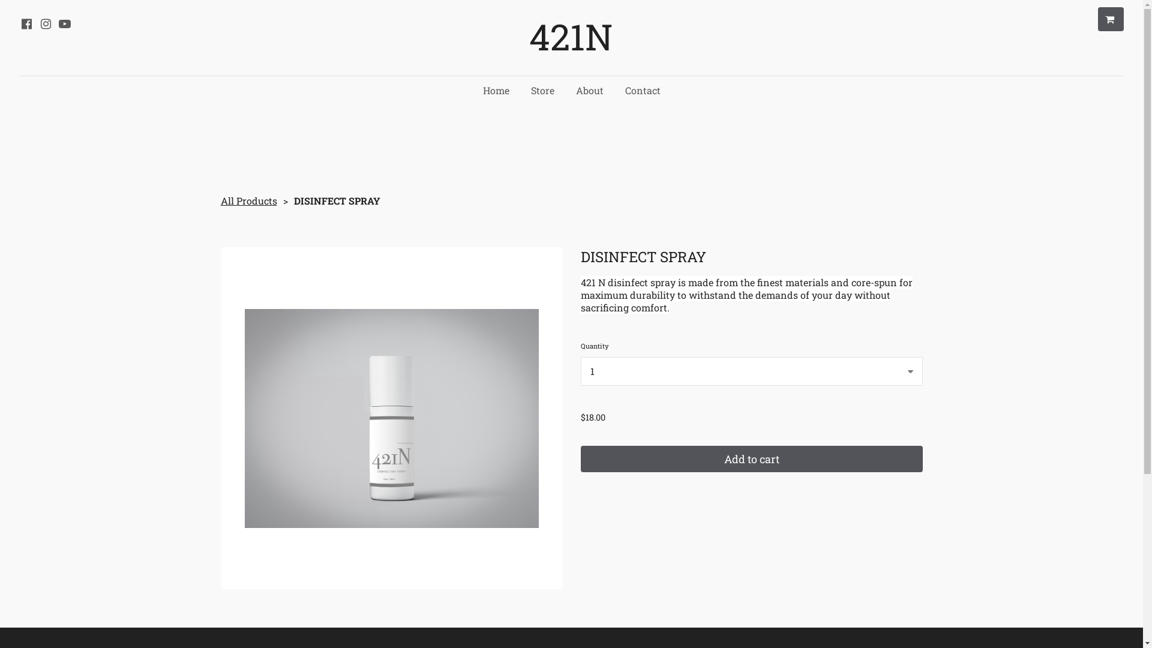 The height and width of the screenshot is (648, 1152). I want to click on Store, so click(542, 91).